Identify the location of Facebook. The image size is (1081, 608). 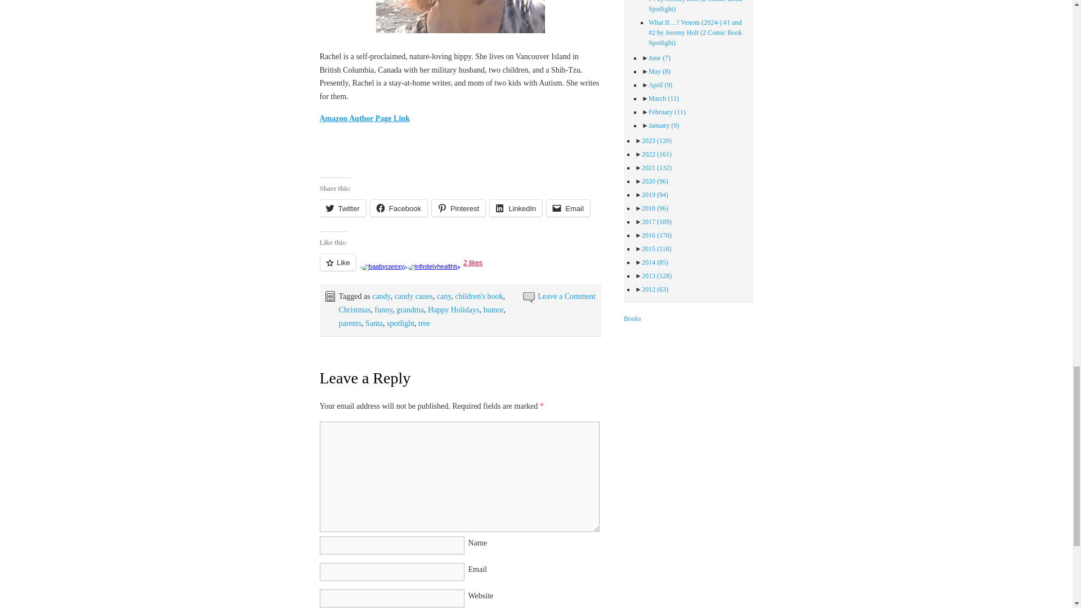
(399, 208).